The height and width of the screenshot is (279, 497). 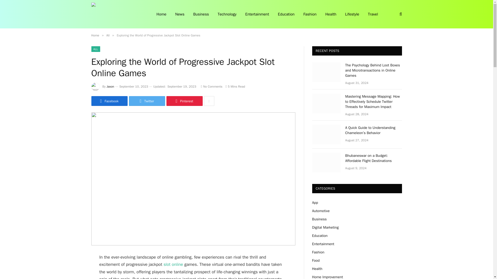 What do you see at coordinates (184, 101) in the screenshot?
I see `Share on Pinterest` at bounding box center [184, 101].